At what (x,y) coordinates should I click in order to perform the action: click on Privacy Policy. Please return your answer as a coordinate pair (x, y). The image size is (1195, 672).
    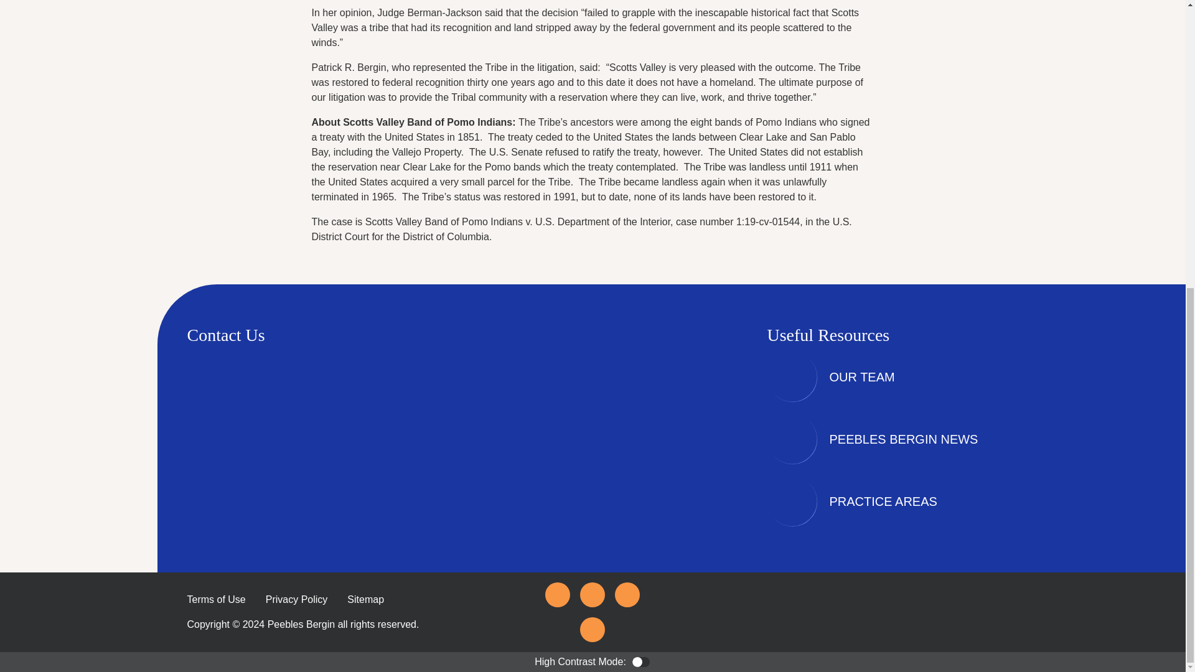
    Looking at the image, I should click on (296, 599).